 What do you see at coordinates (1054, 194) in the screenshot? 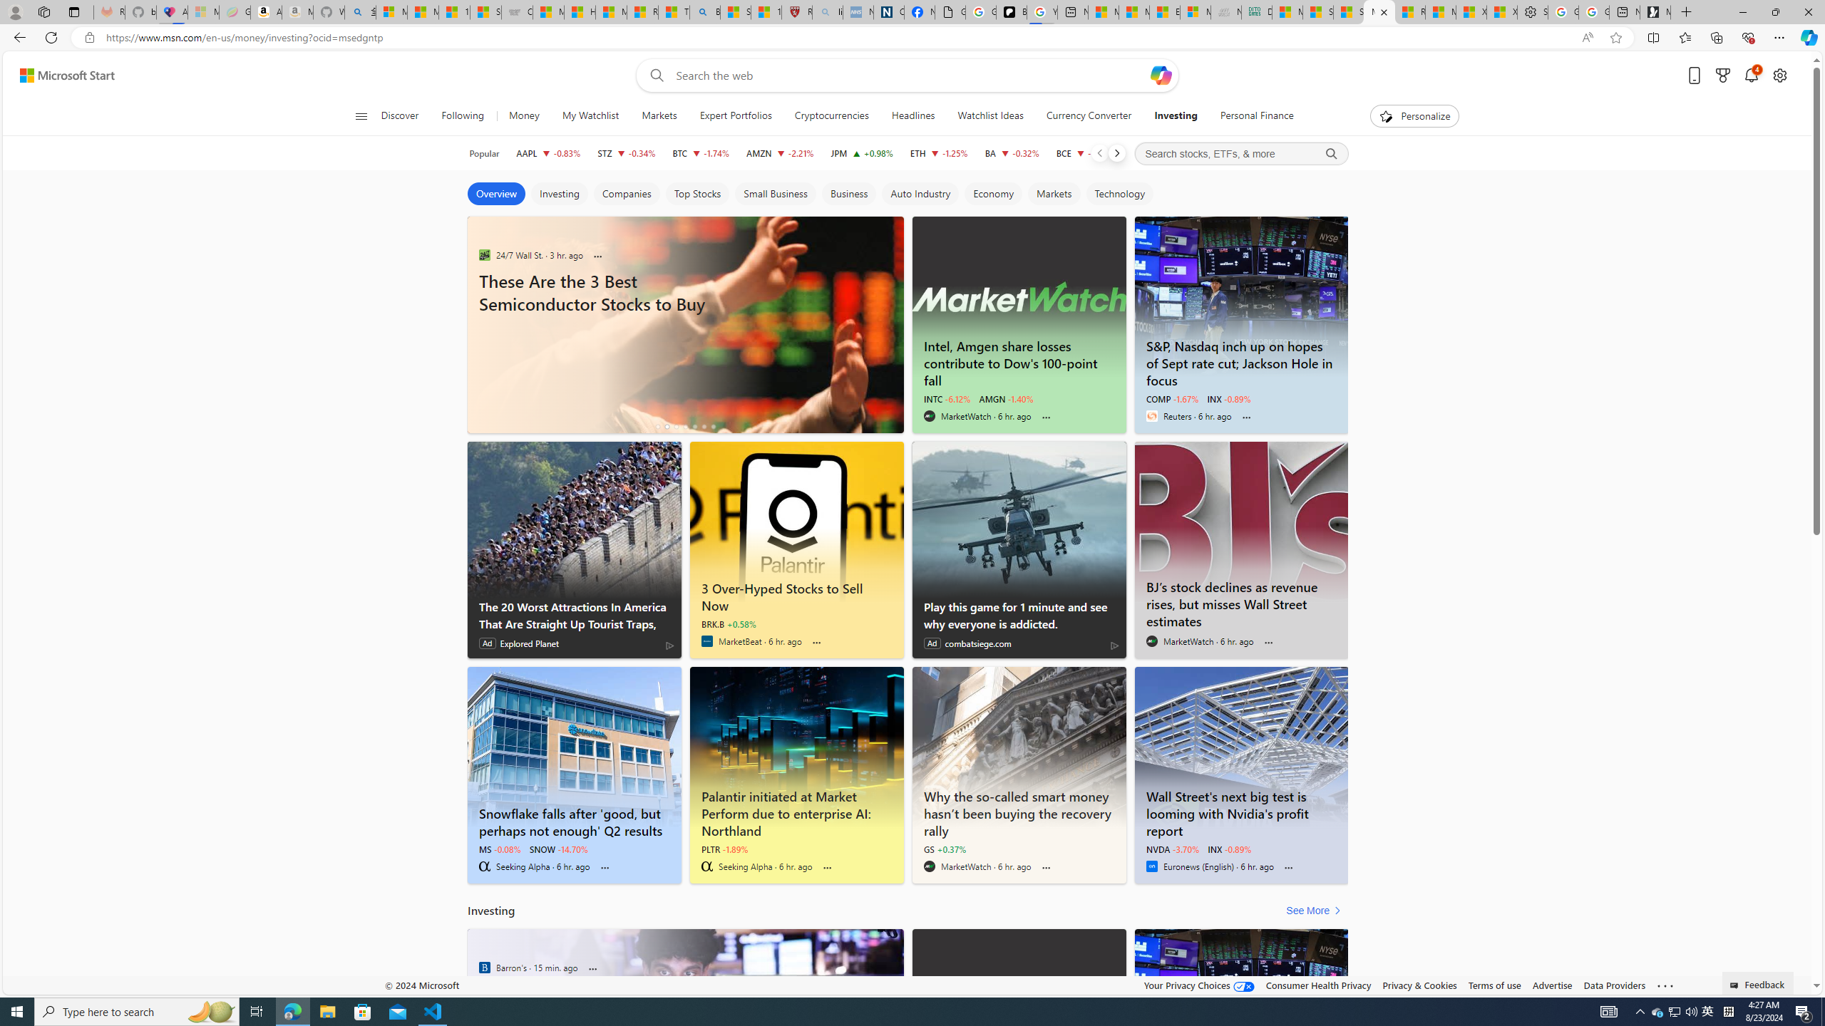
I see `Markets` at bounding box center [1054, 194].